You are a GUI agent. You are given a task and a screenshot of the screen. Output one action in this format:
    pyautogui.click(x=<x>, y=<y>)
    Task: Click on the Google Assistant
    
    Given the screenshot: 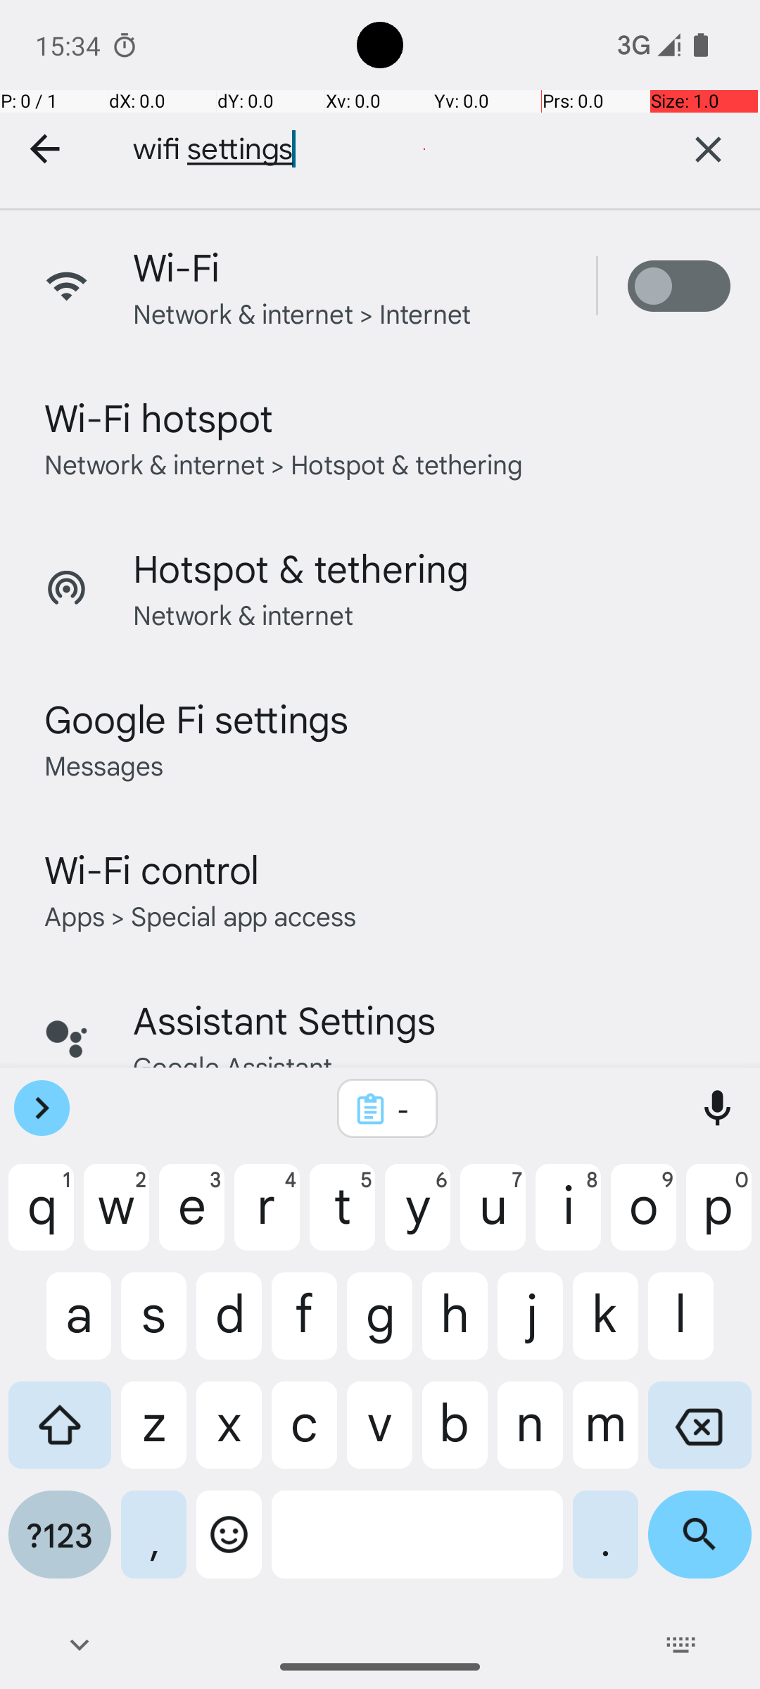 What is the action you would take?
    pyautogui.click(x=232, y=1065)
    